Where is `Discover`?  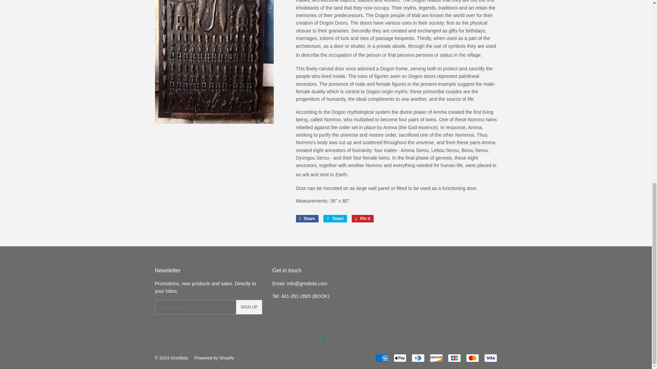
Discover is located at coordinates (436, 358).